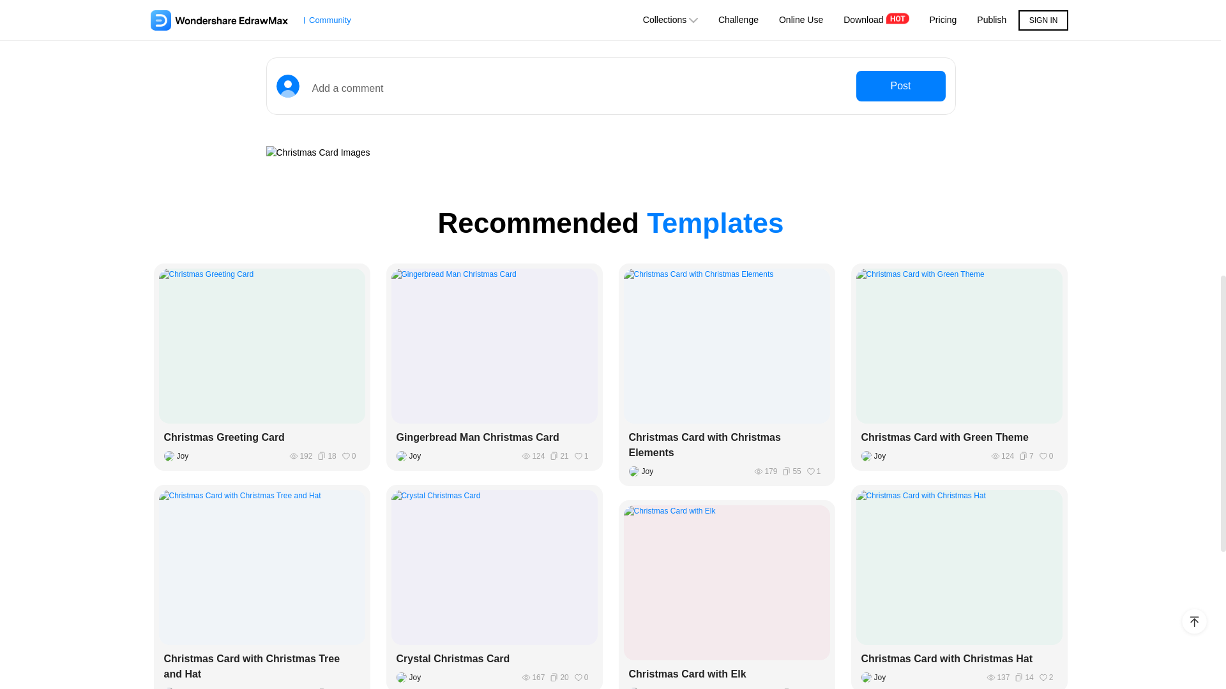 Image resolution: width=1226 pixels, height=689 pixels. Describe the element at coordinates (494, 437) in the screenshot. I see `Gingerbread Man Christmas Card` at that location.